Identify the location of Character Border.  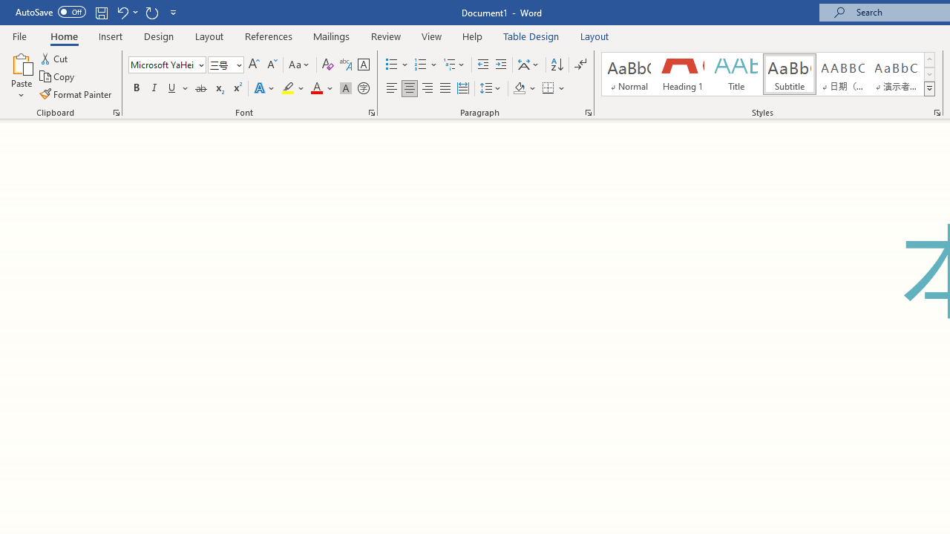
(363, 65).